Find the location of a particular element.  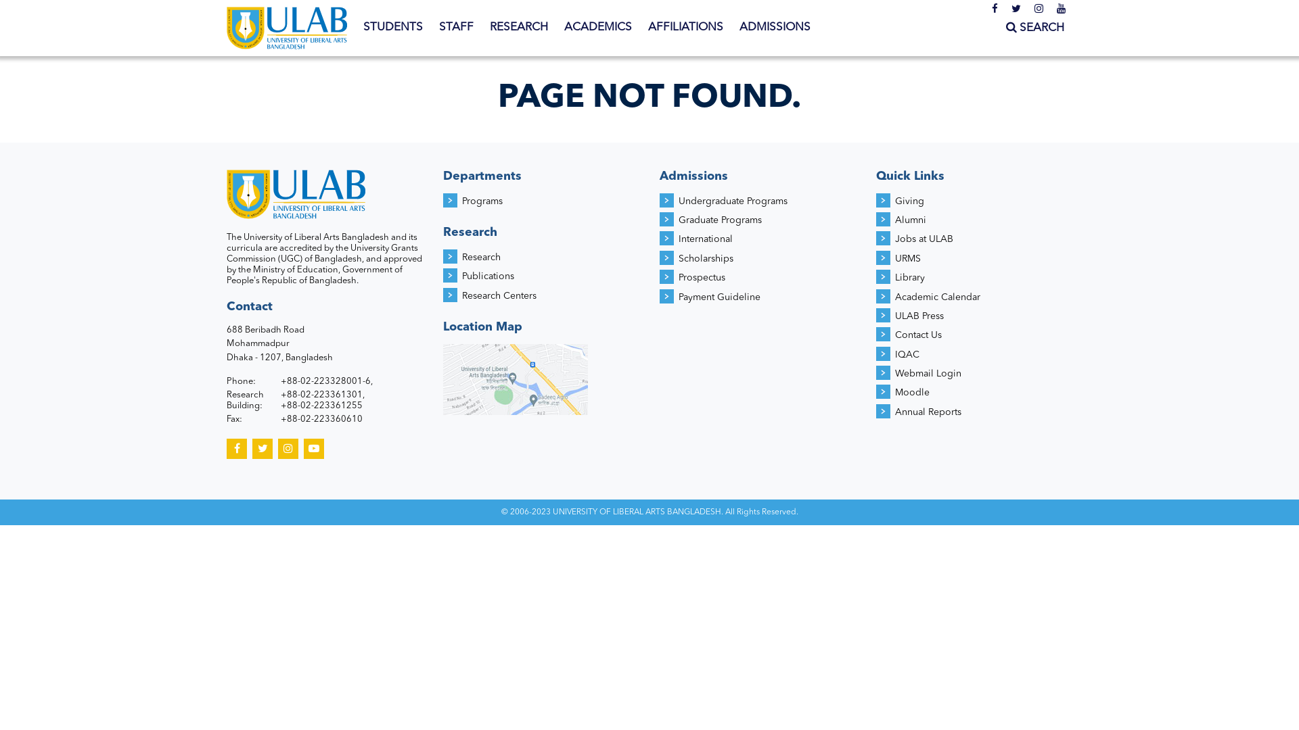

Jobs at ULAB is located at coordinates (924, 239).